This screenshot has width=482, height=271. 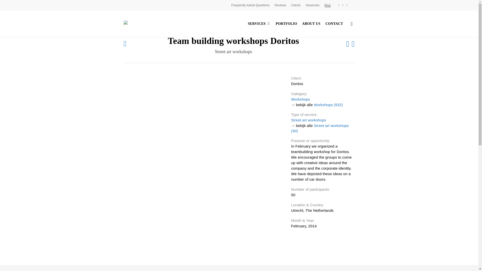 What do you see at coordinates (250, 5) in the screenshot?
I see `Frequently Asked Questions` at bounding box center [250, 5].